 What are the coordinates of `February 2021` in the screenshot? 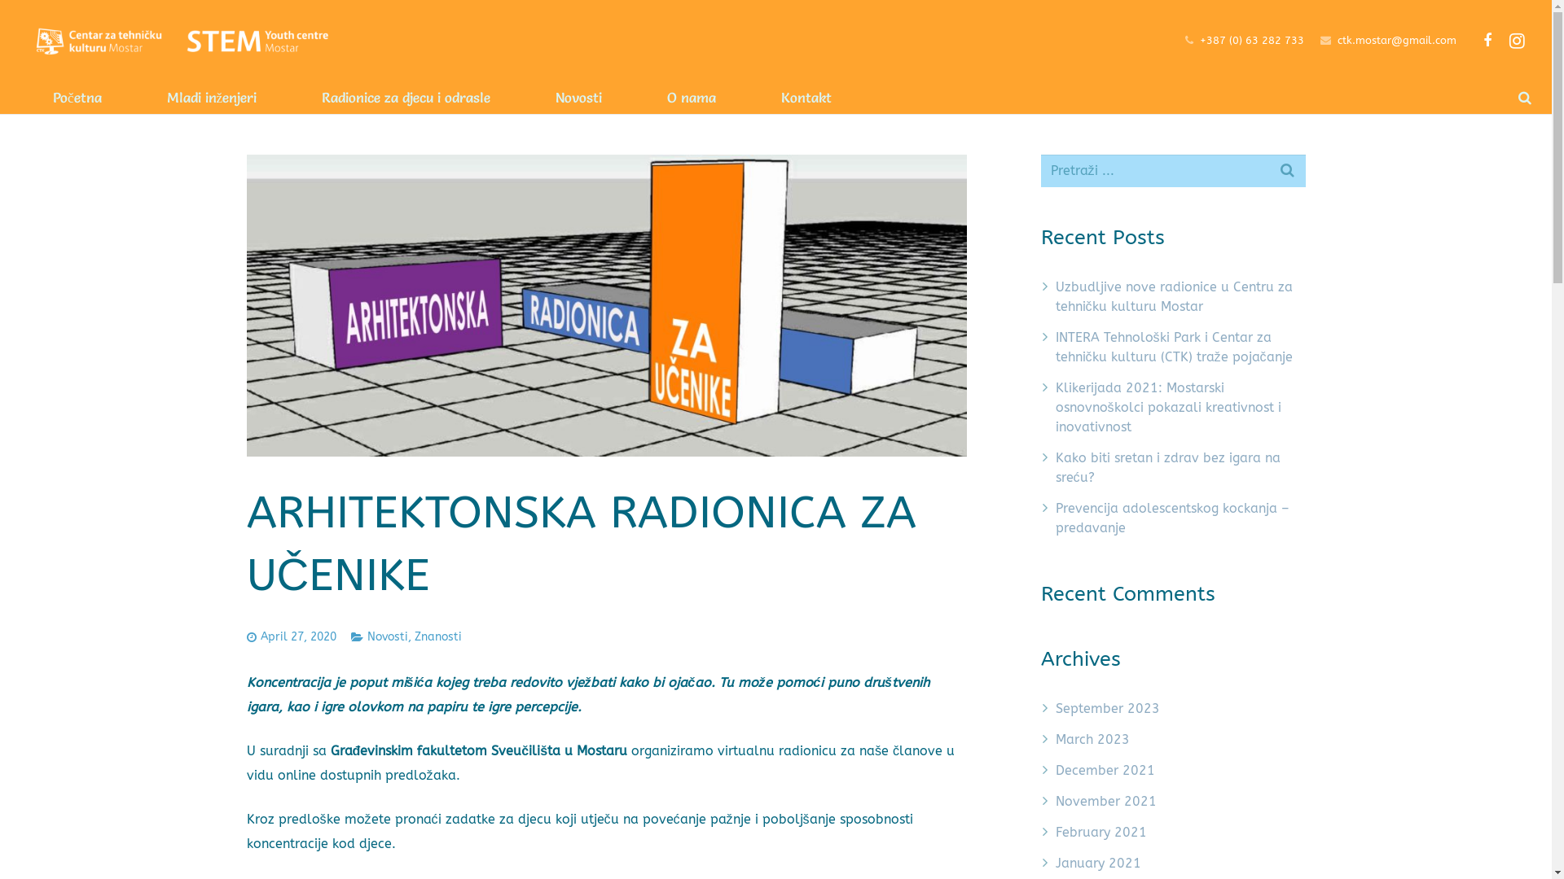 It's located at (1101, 832).